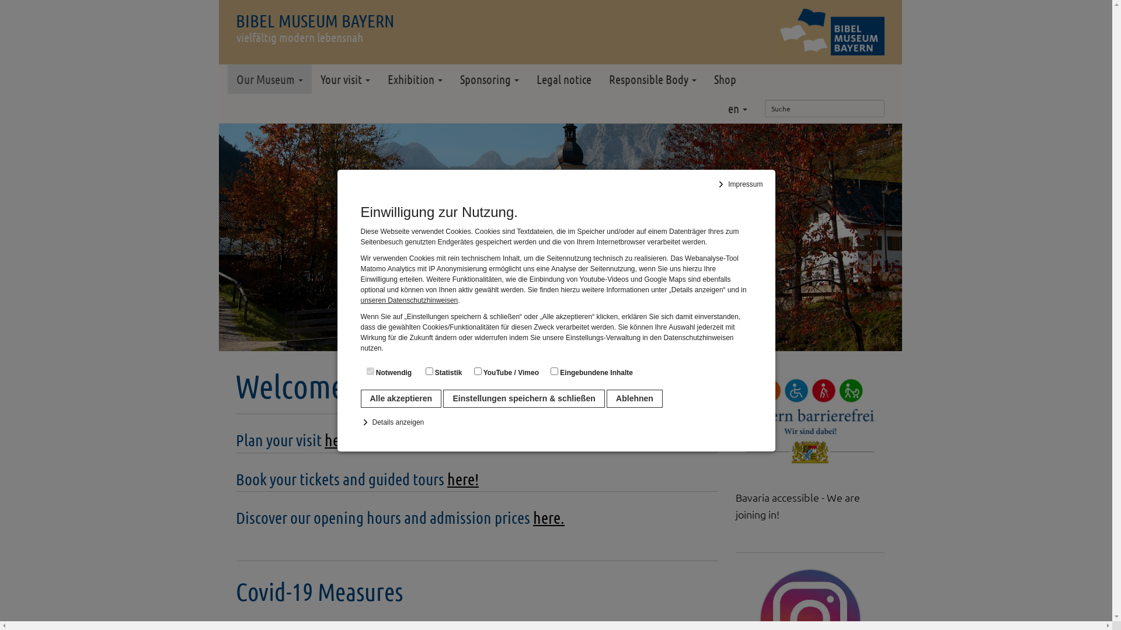  What do you see at coordinates (549, 518) in the screenshot?
I see `here.` at bounding box center [549, 518].